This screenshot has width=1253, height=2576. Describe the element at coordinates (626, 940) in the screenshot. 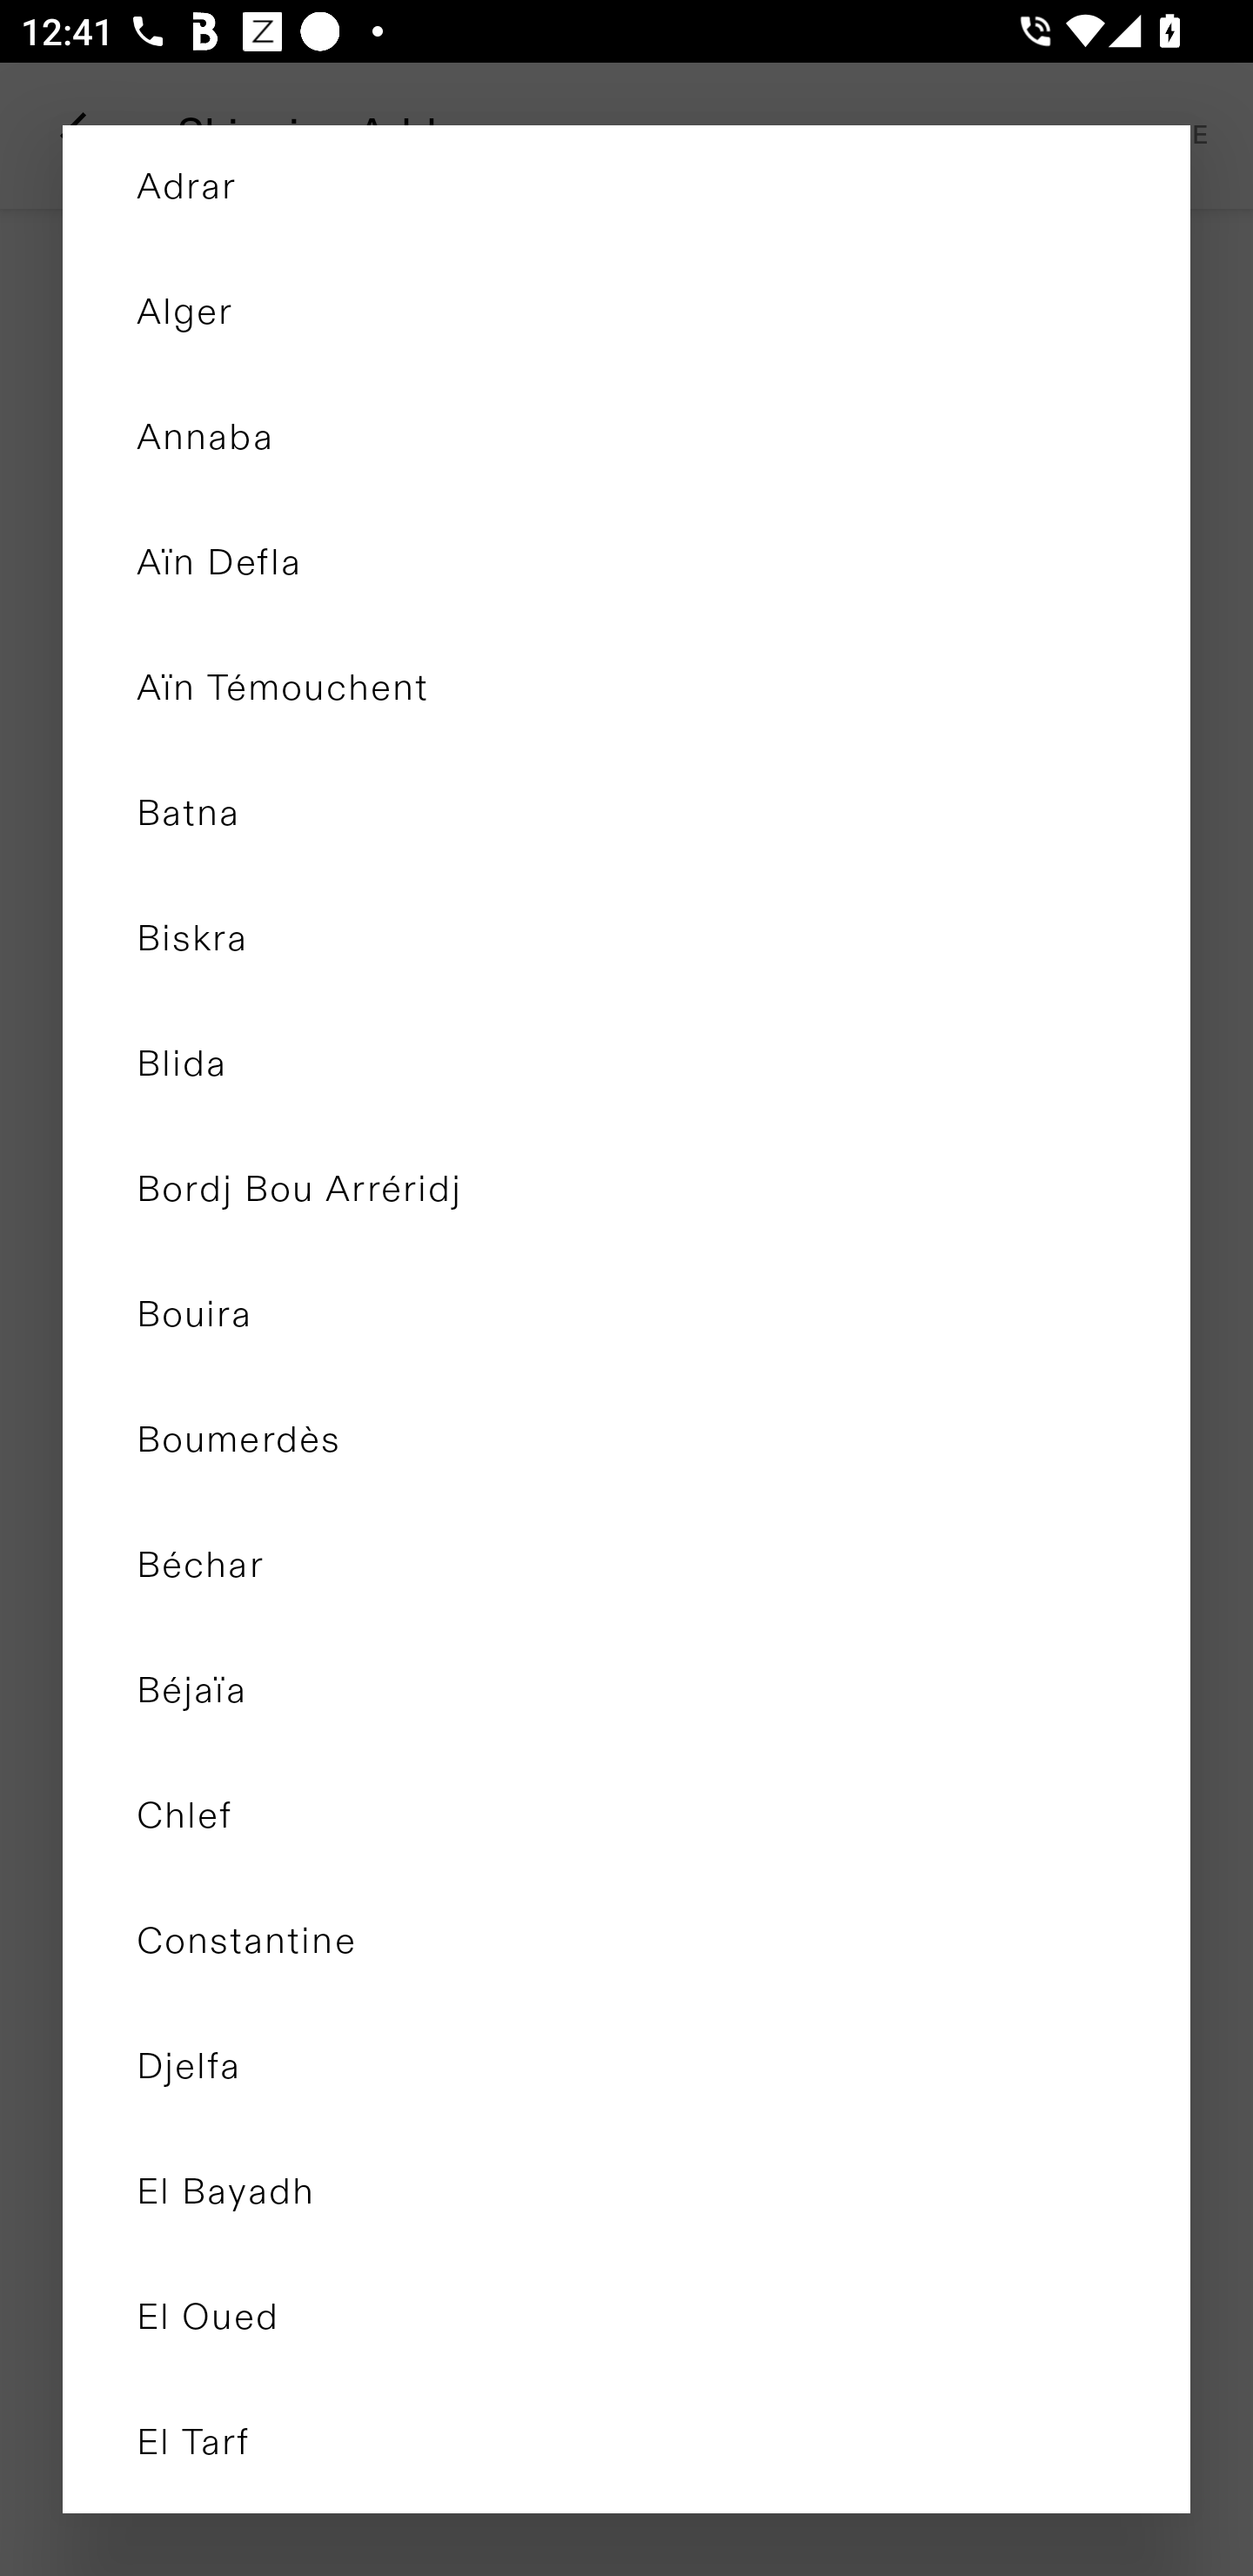

I see `Biskra` at that location.